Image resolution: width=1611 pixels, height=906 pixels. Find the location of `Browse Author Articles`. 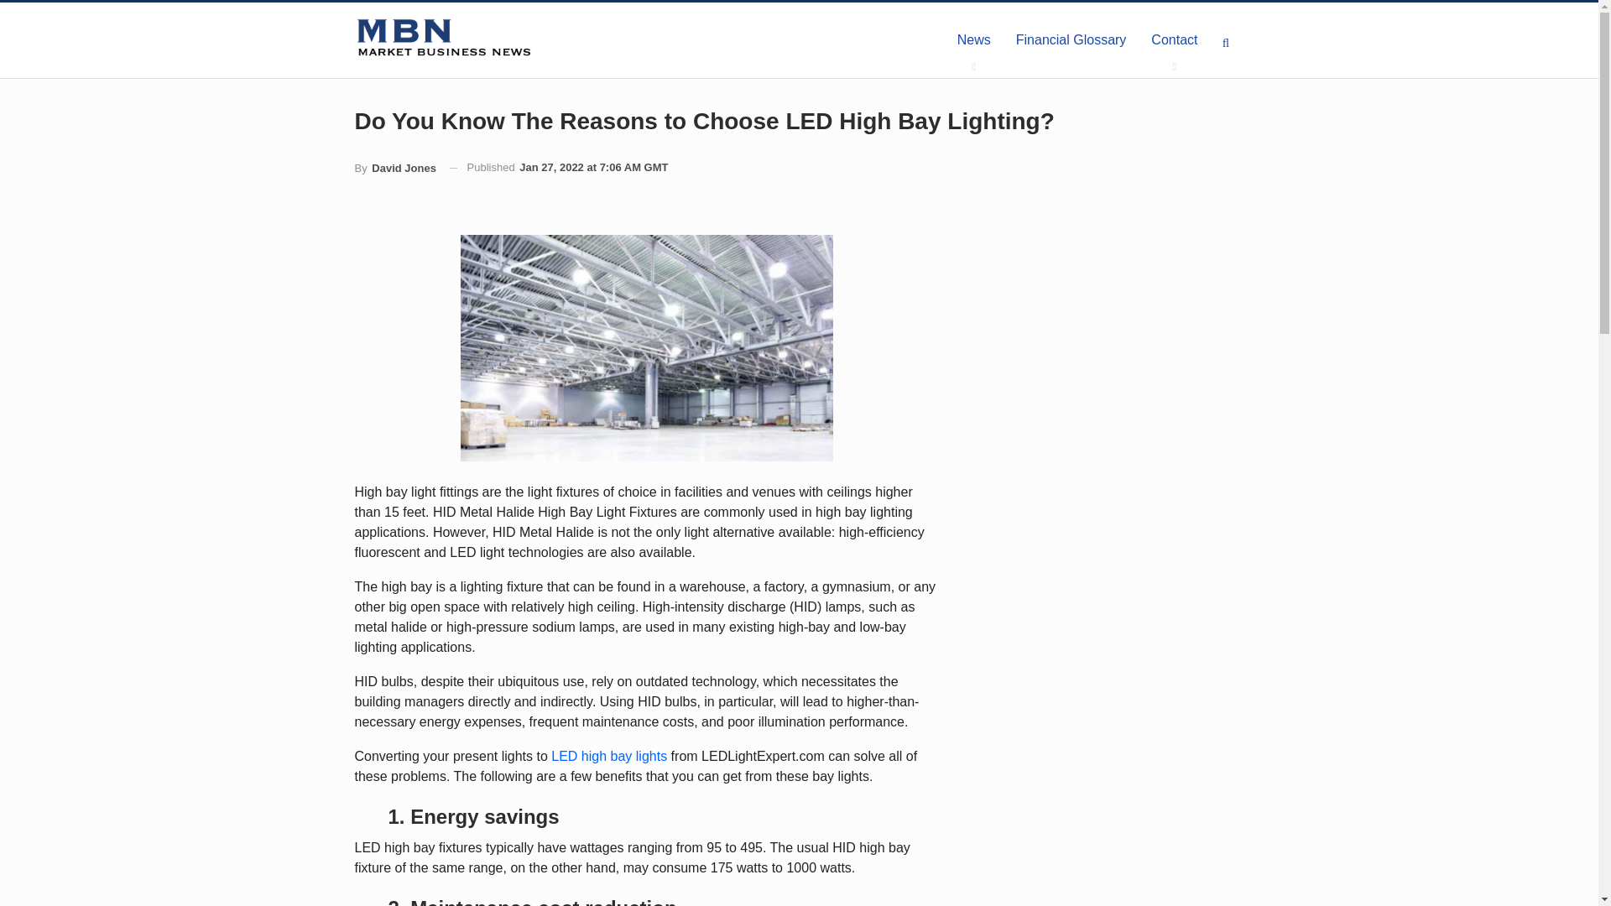

Browse Author Articles is located at coordinates (394, 168).